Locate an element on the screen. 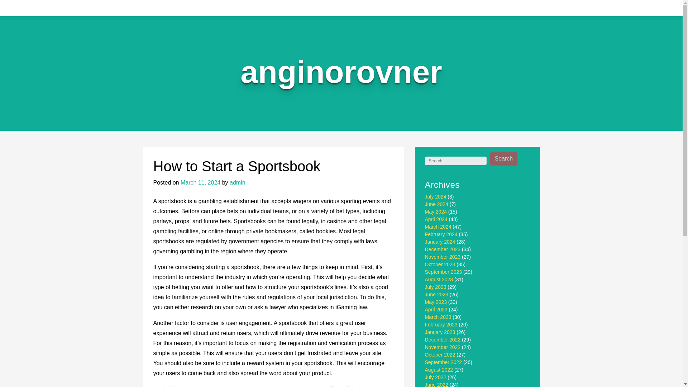 This screenshot has height=387, width=688. March 2023 is located at coordinates (438, 317).